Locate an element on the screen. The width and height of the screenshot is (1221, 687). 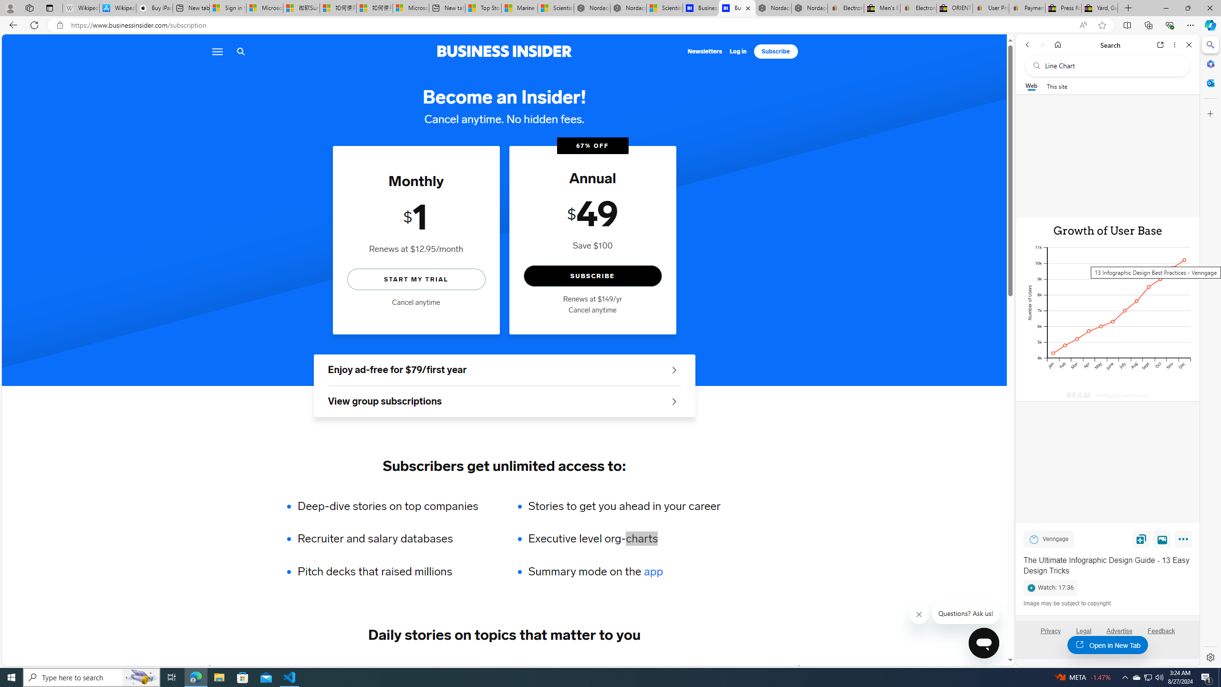
View group subscriptions is located at coordinates (504, 402).